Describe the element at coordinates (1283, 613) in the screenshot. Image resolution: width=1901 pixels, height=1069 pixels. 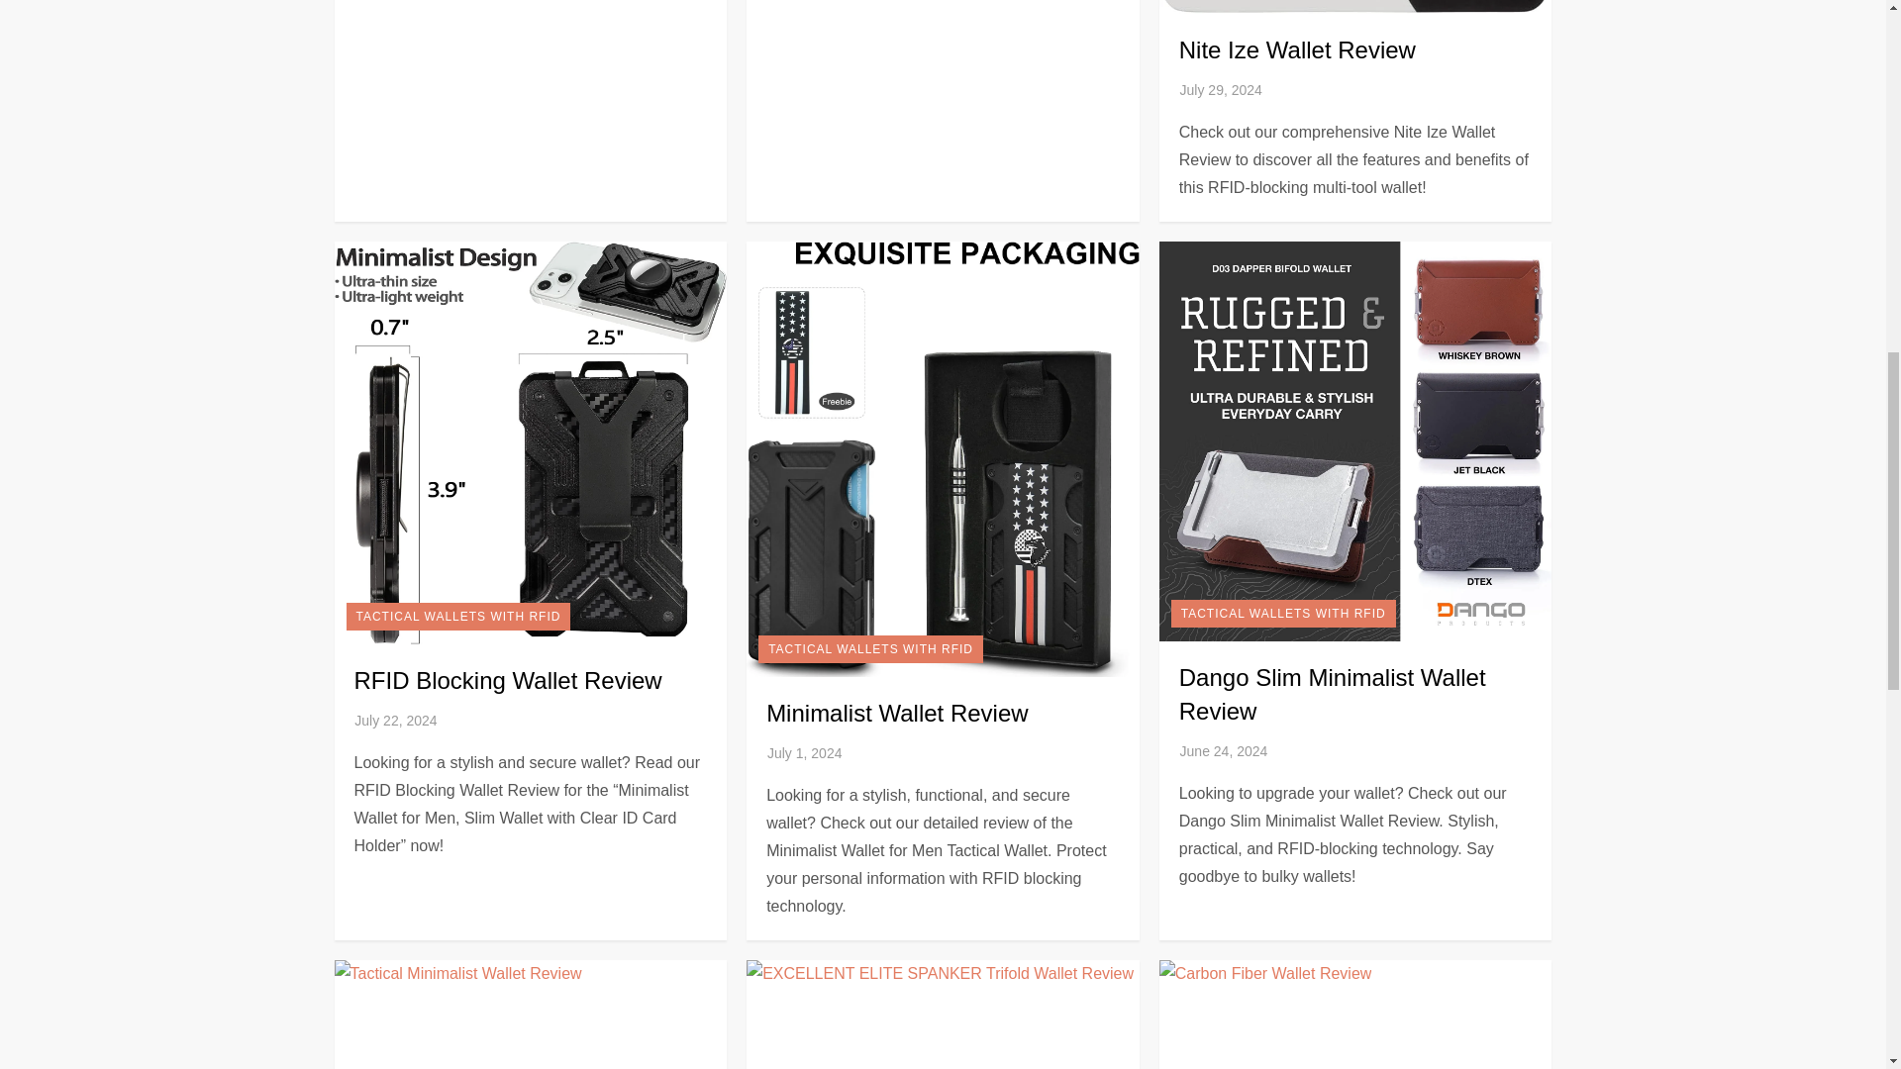
I see `TACTICAL WALLETS WITH RFID` at that location.